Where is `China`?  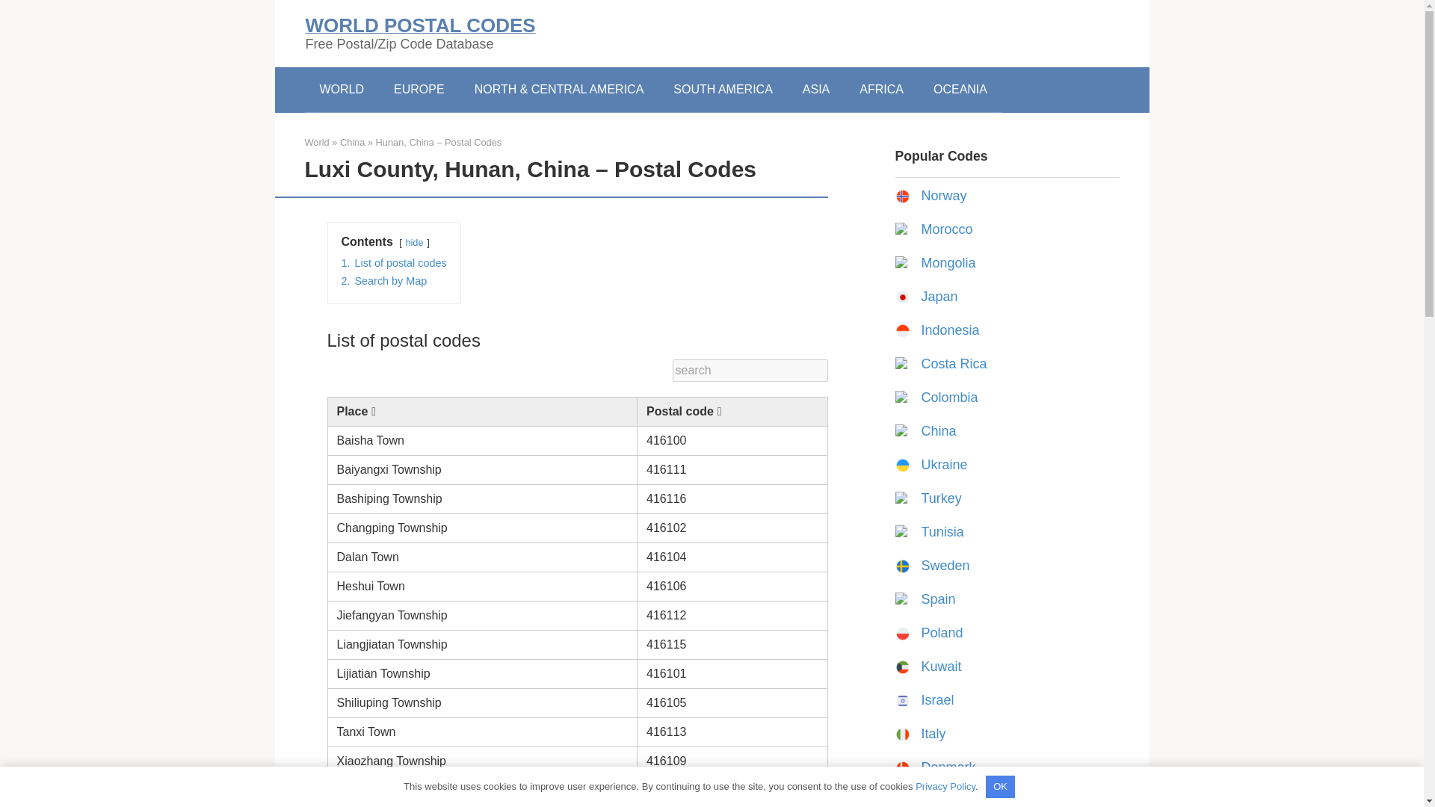
China is located at coordinates (352, 142).